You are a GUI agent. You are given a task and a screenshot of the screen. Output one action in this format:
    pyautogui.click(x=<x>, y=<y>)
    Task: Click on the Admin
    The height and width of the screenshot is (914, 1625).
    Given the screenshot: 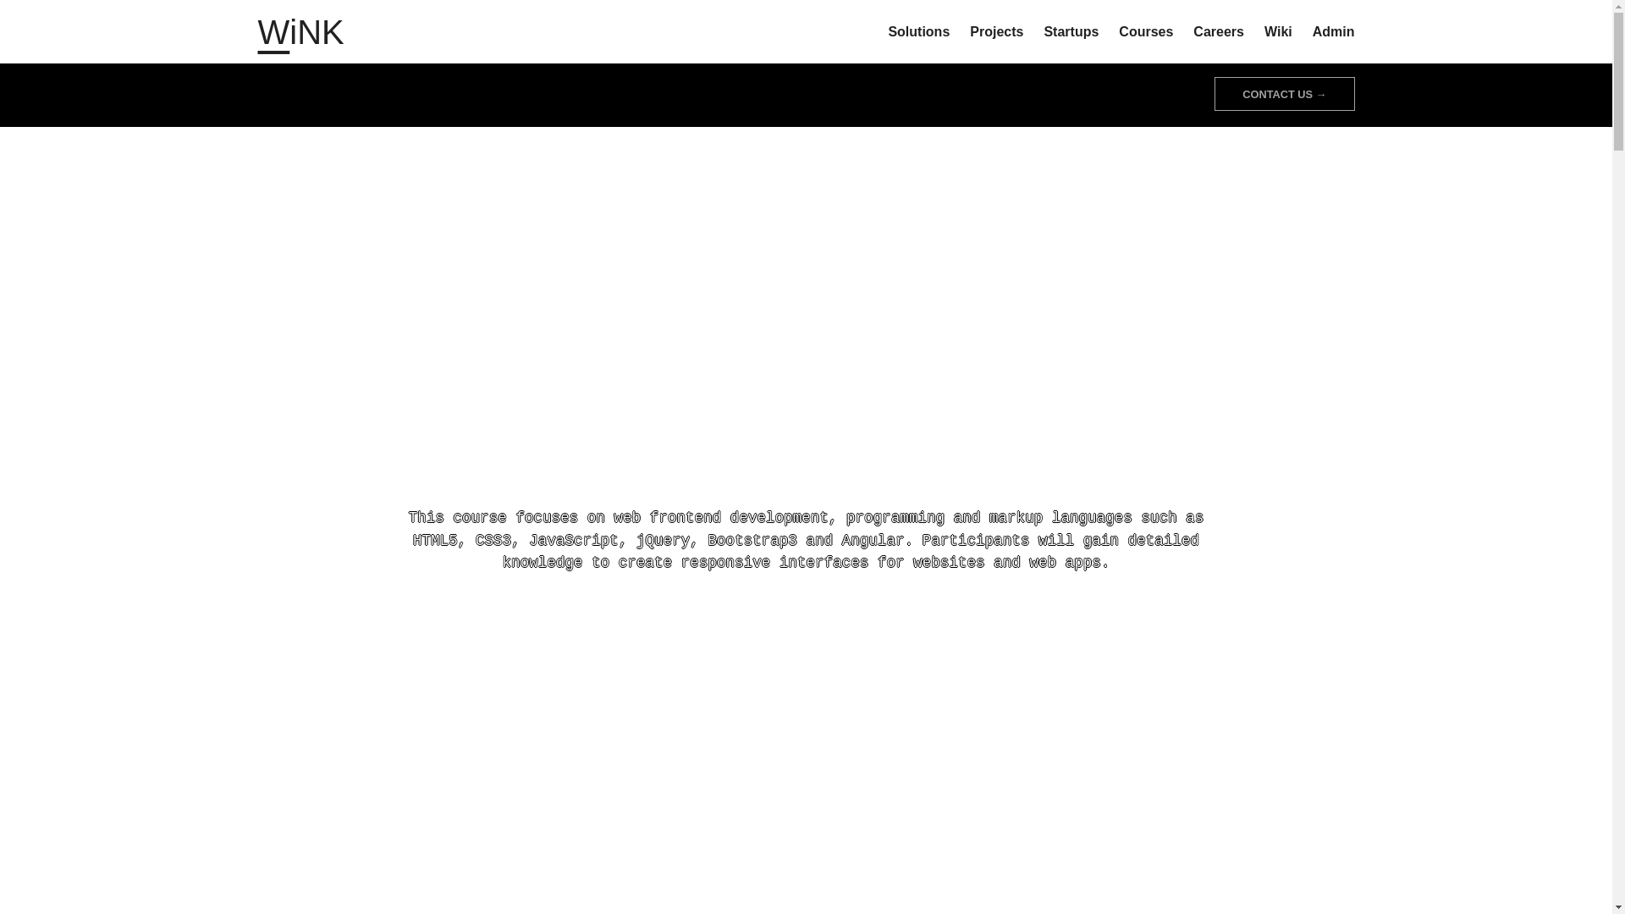 What is the action you would take?
    pyautogui.click(x=1334, y=31)
    